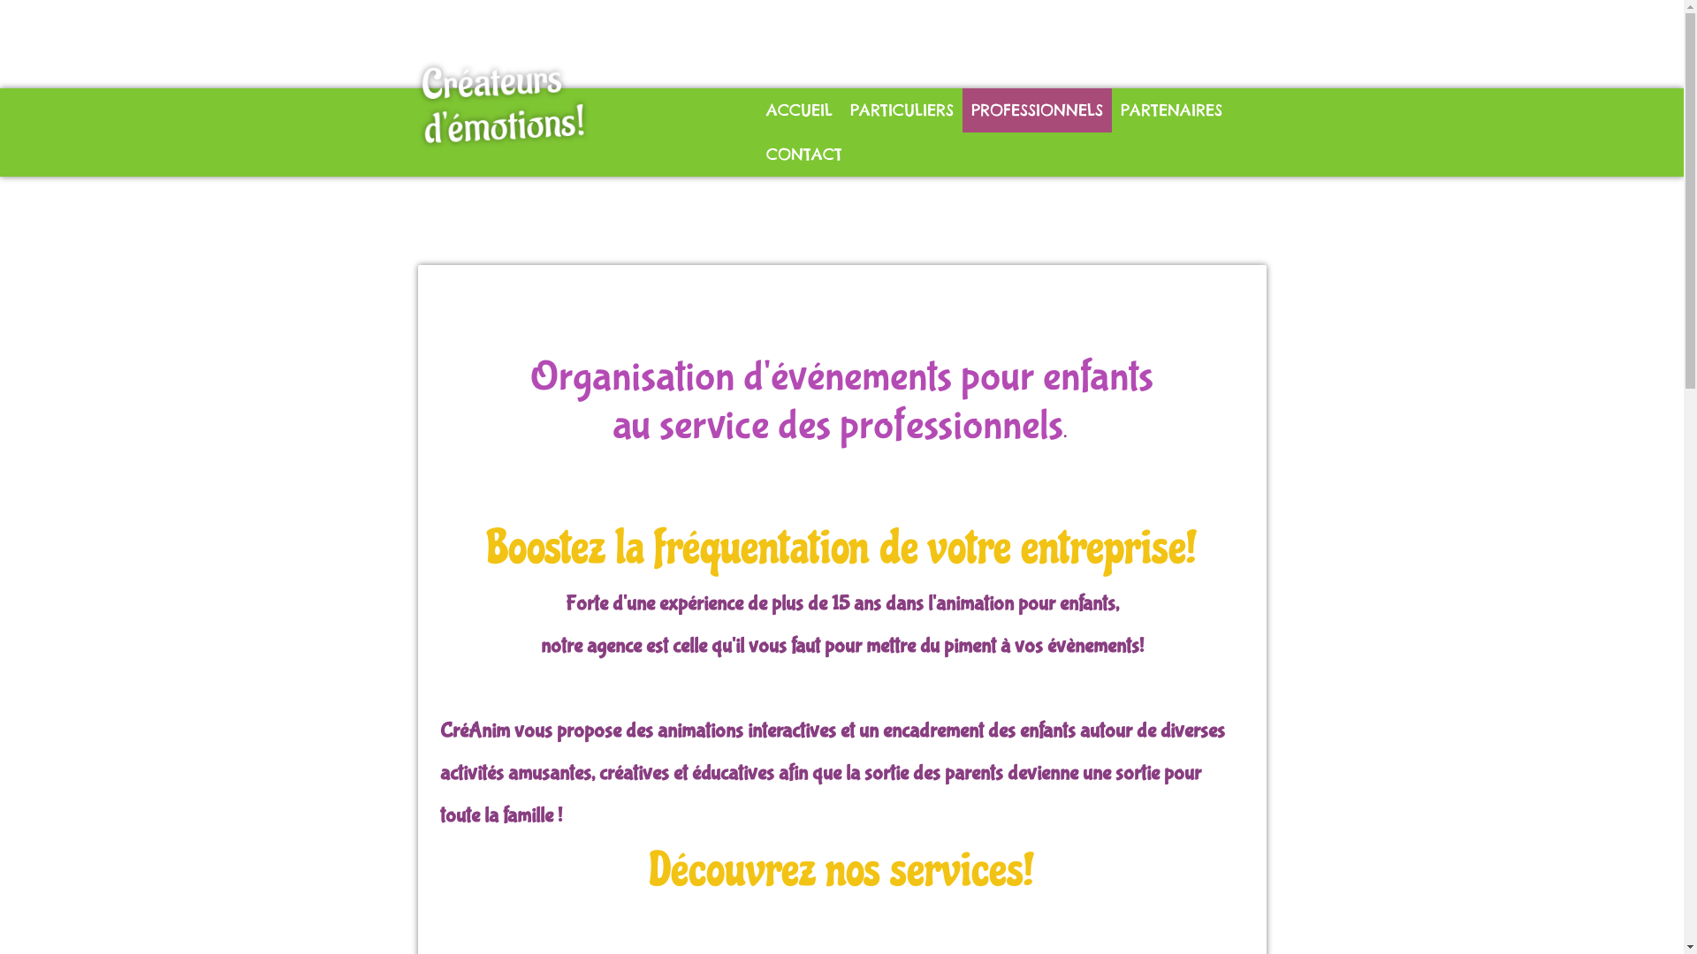  Describe the element at coordinates (902, 110) in the screenshot. I see `PARTICULIERS` at that location.